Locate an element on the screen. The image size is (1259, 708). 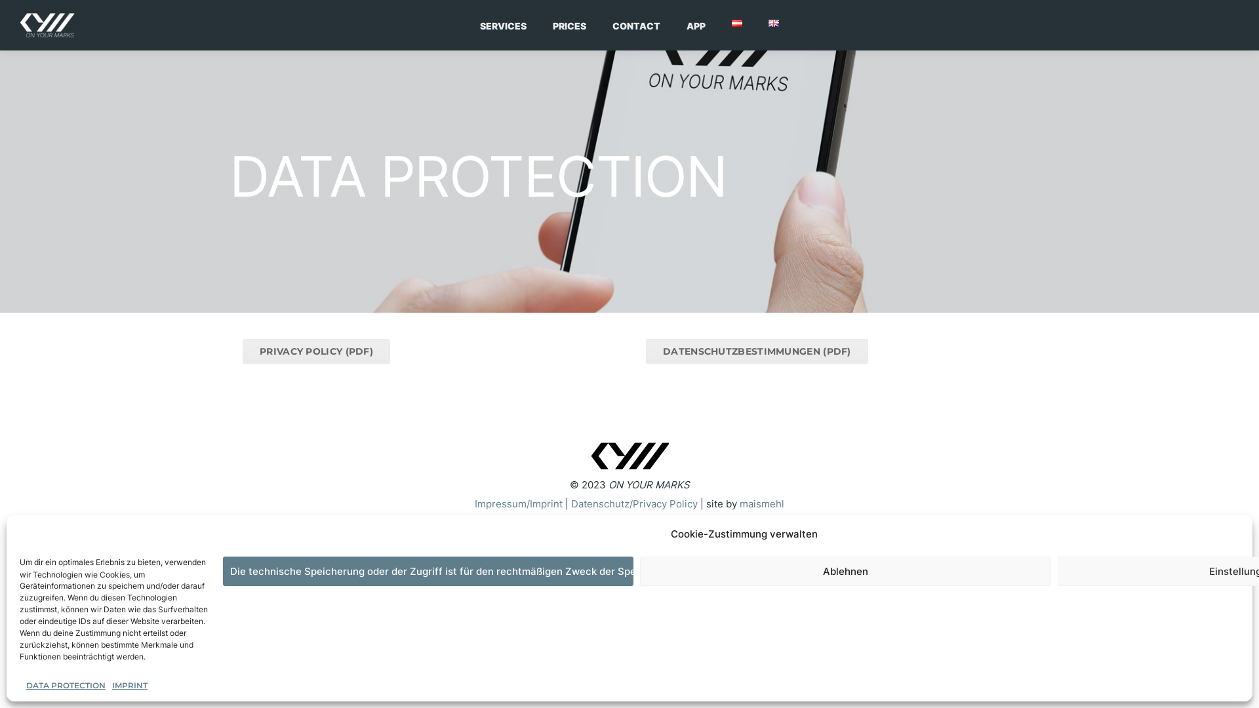
Impressum/Imprint is located at coordinates (519, 503).